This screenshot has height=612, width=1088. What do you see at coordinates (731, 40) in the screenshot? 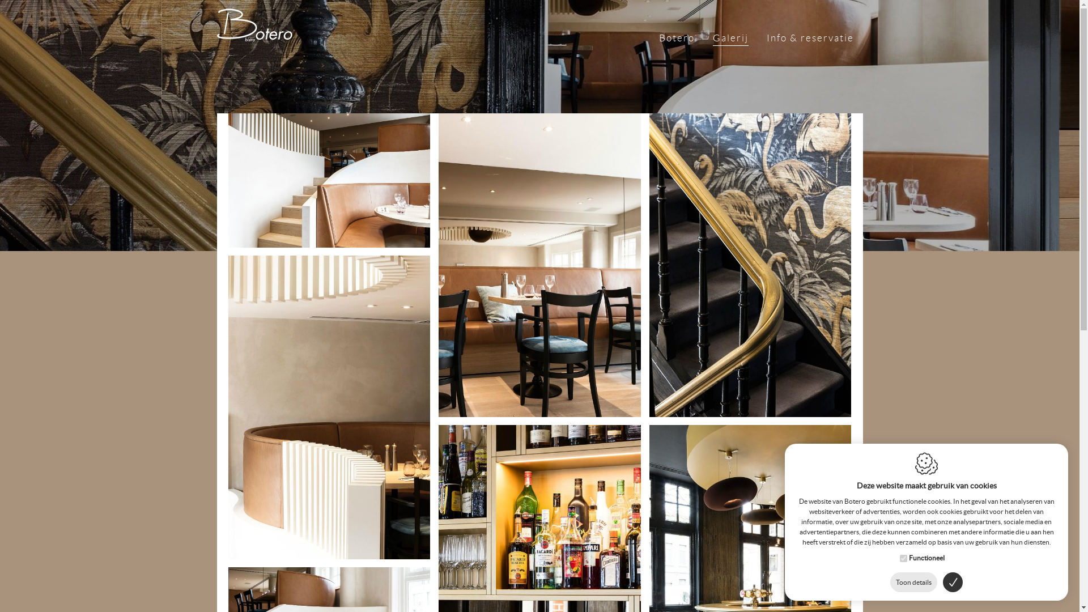
I see `Galerij` at bounding box center [731, 40].